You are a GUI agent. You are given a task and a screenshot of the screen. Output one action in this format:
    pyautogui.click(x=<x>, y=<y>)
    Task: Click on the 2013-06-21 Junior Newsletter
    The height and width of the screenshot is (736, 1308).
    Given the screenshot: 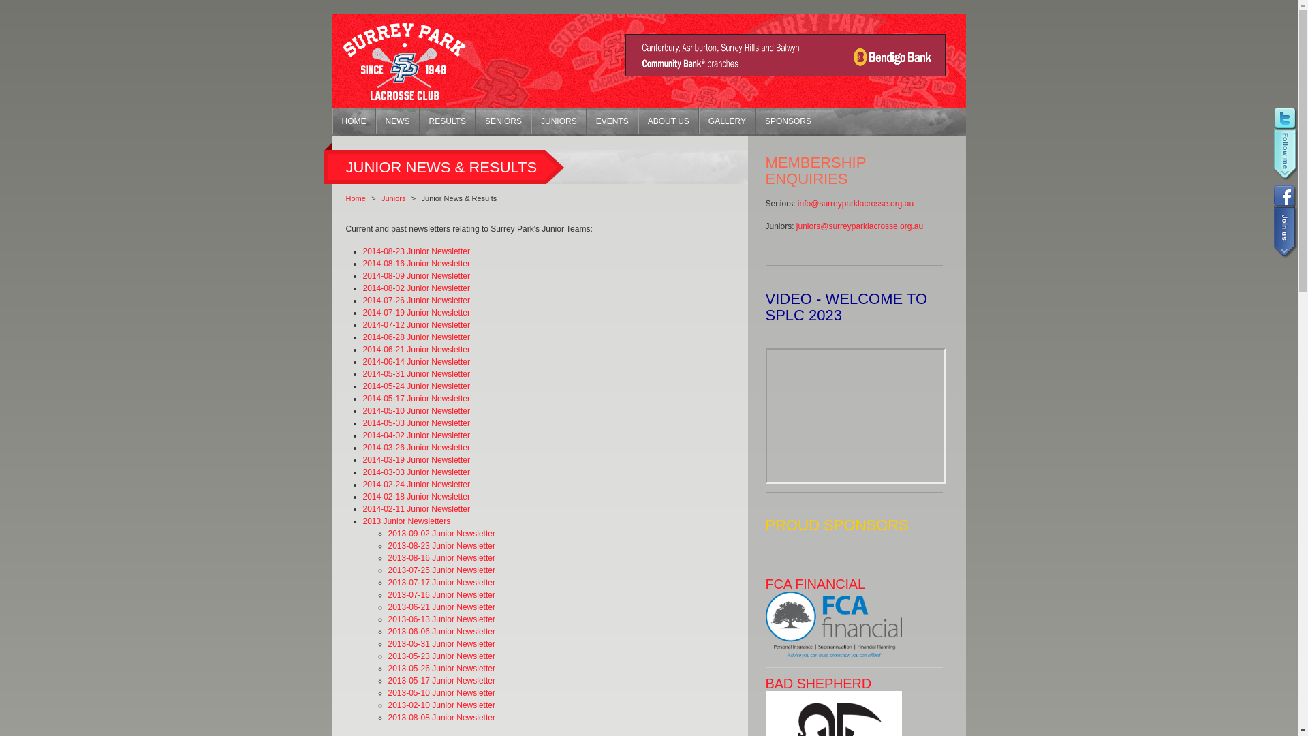 What is the action you would take?
    pyautogui.click(x=441, y=607)
    